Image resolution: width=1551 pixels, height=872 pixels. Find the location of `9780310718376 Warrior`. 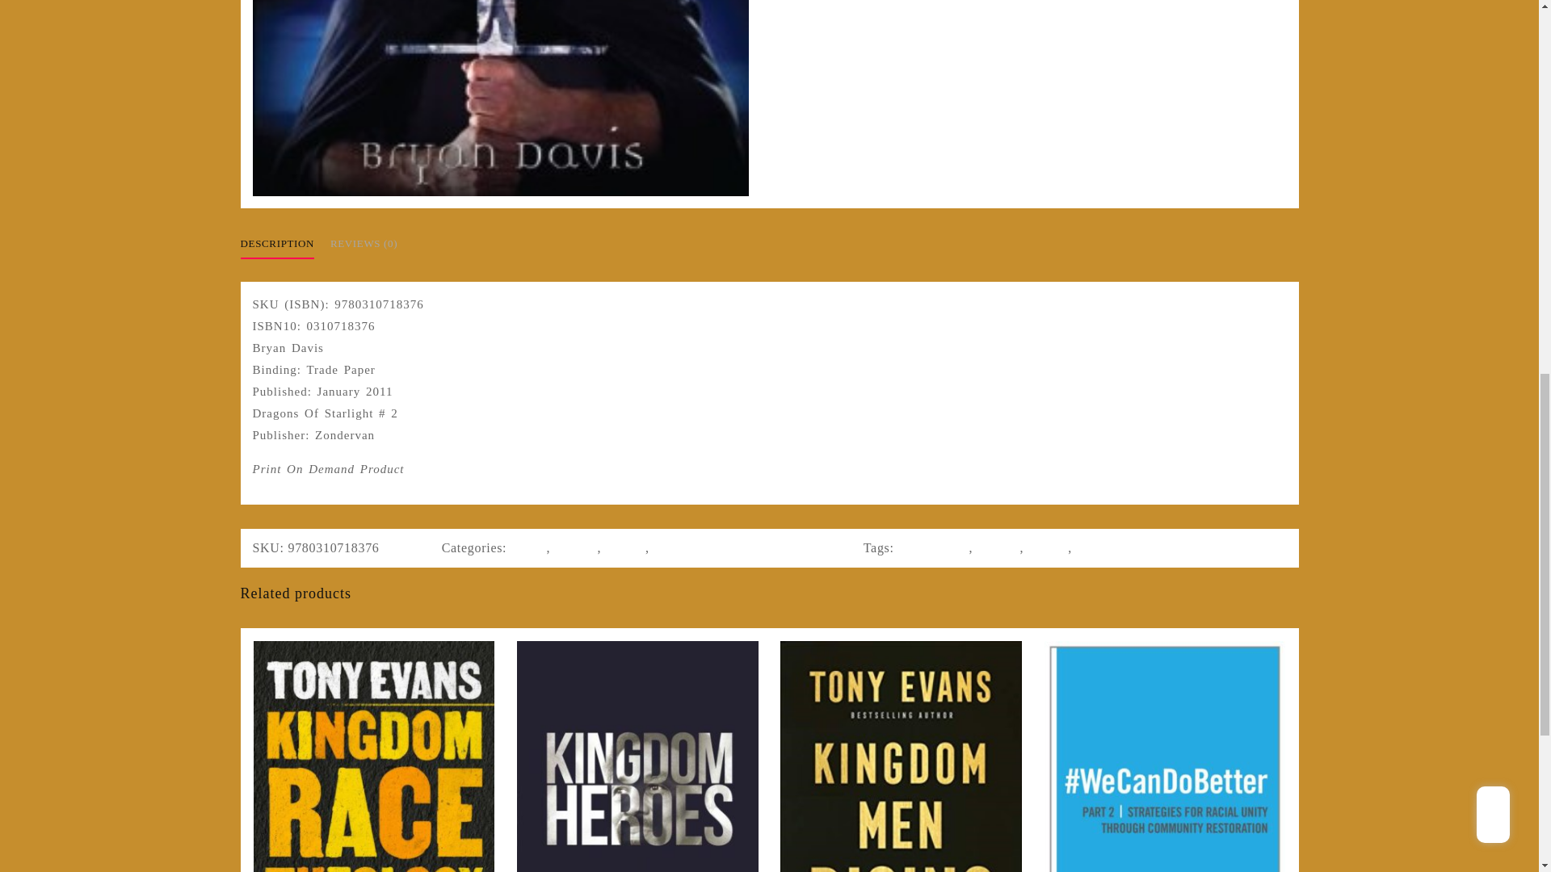

9780310718376 Warrior is located at coordinates (499, 99).